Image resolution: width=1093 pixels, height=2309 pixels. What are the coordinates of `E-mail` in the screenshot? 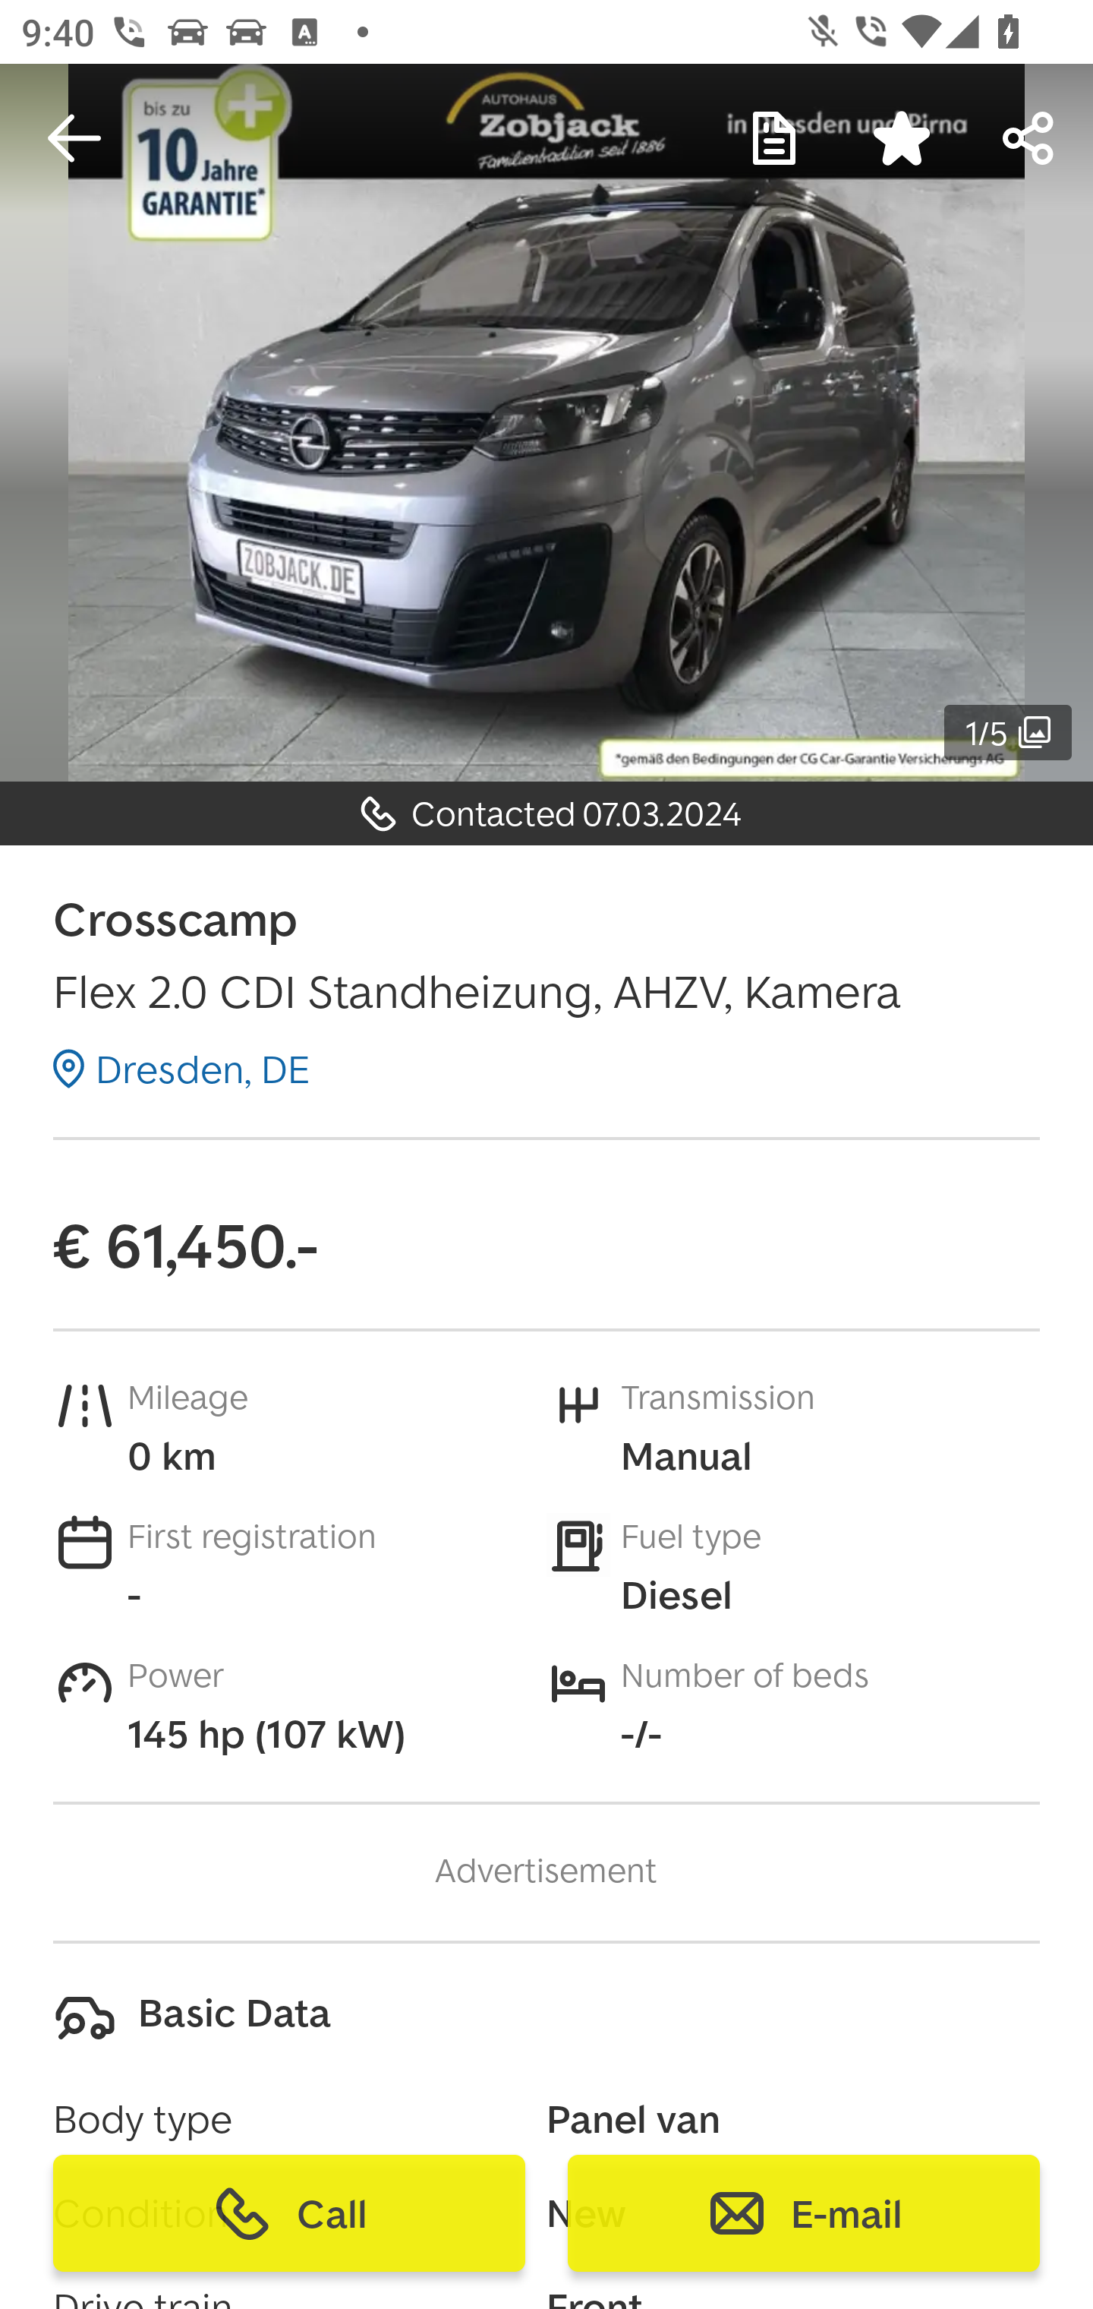 It's located at (803, 2213).